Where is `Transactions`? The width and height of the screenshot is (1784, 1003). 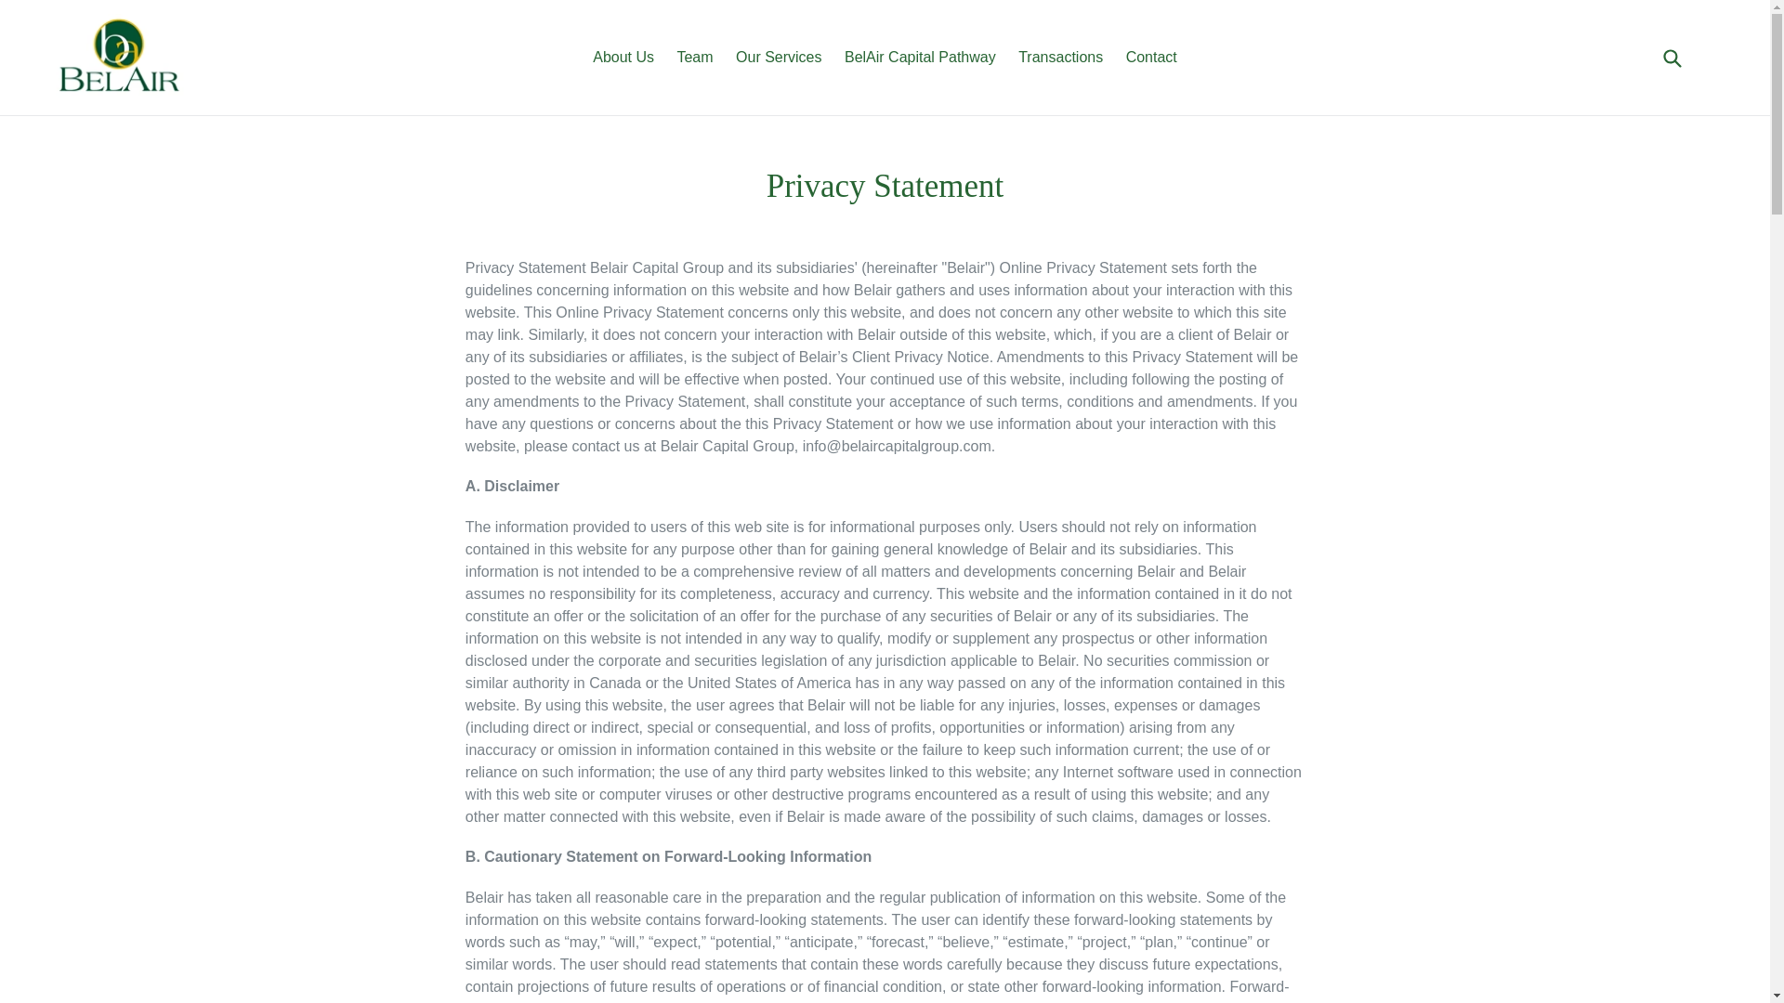 Transactions is located at coordinates (1060, 58).